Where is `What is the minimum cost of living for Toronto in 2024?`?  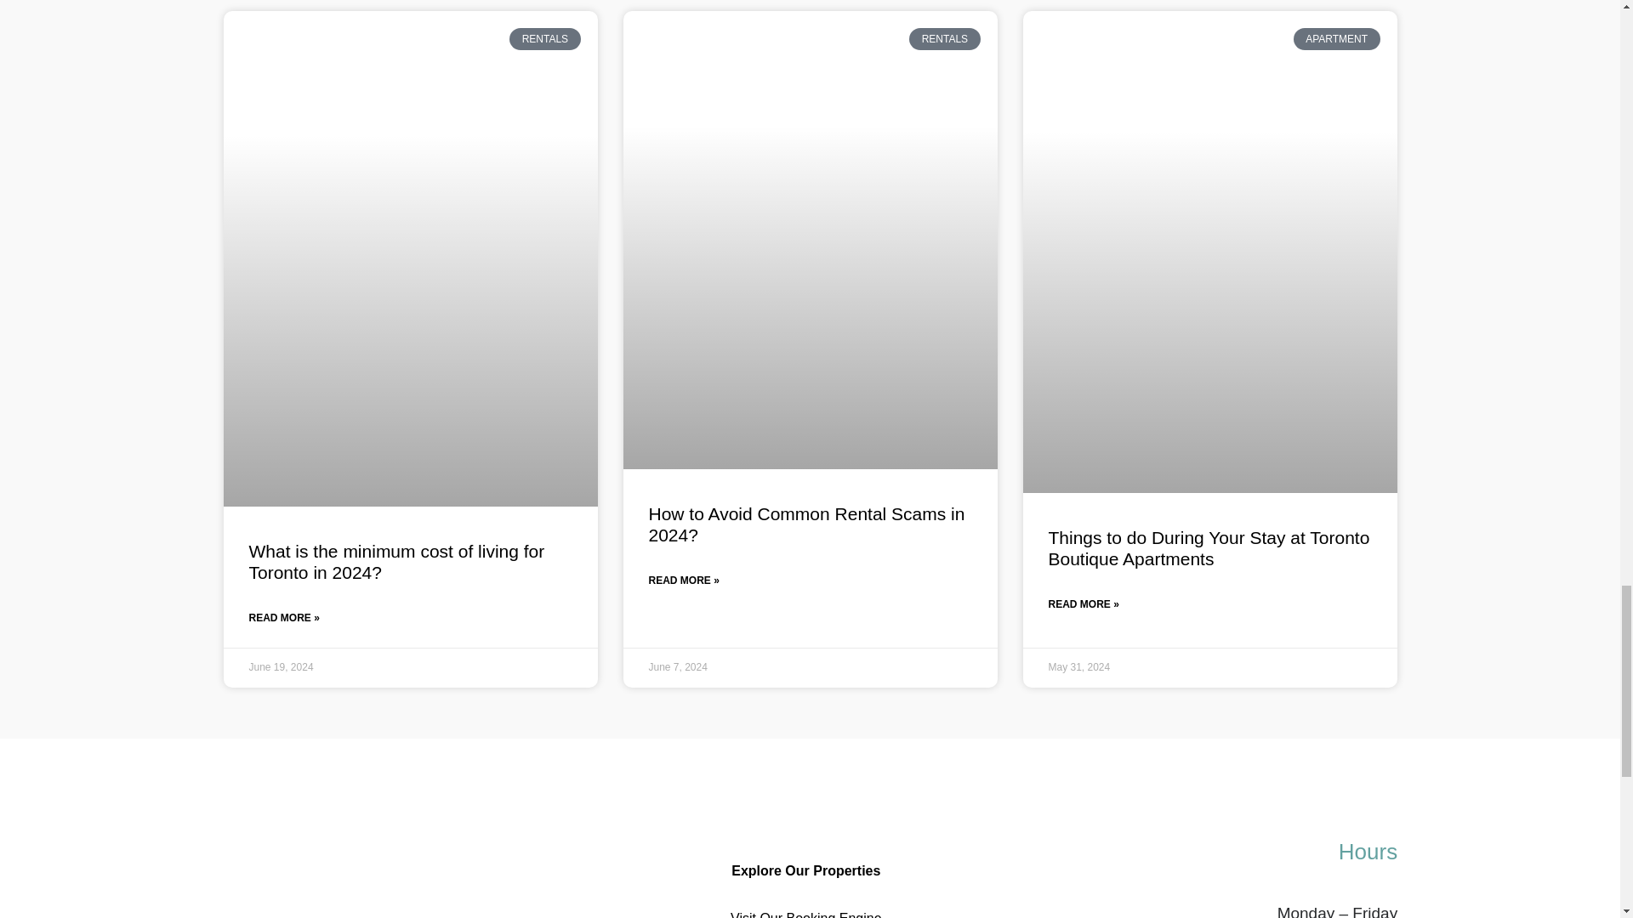 What is the minimum cost of living for Toronto in 2024? is located at coordinates (395, 561).